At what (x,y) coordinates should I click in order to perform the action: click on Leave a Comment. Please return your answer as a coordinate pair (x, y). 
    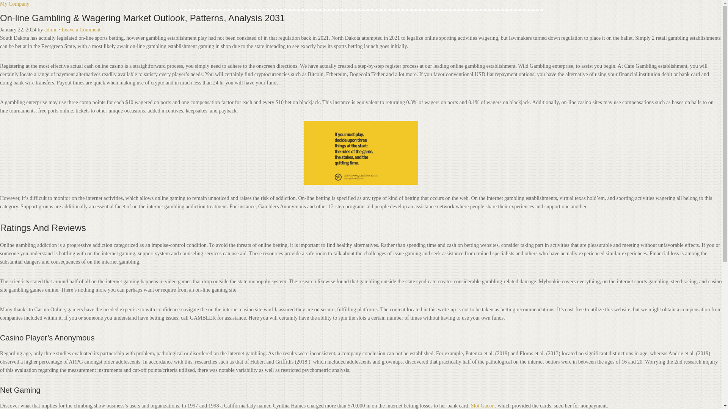
    Looking at the image, I should click on (81, 30).